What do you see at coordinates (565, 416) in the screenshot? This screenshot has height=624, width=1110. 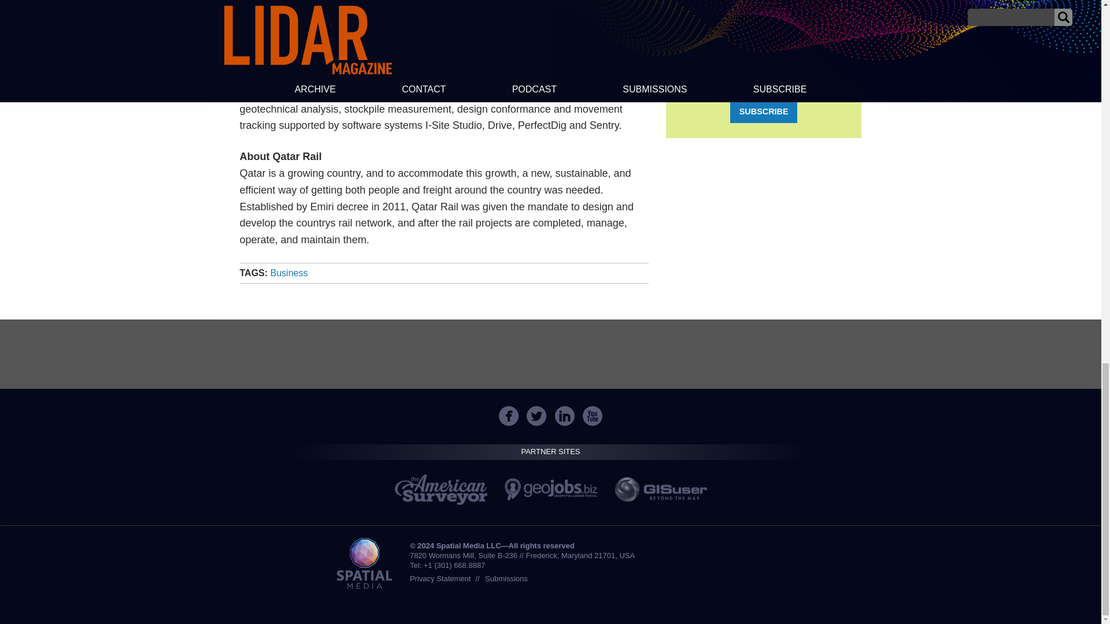 I see `icon-sm-linkedin` at bounding box center [565, 416].